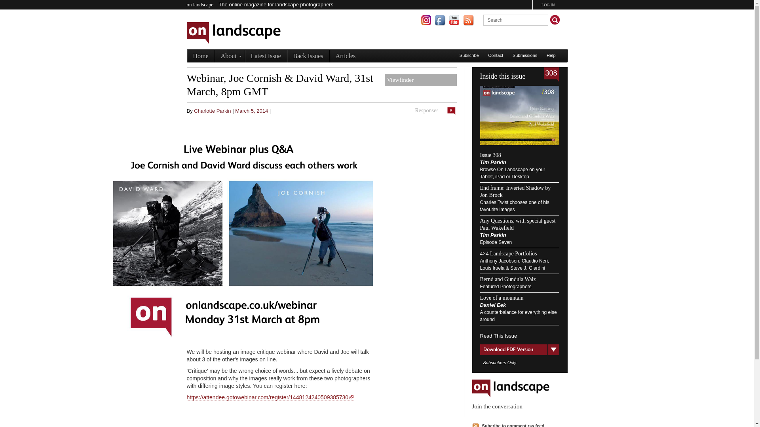 The height and width of the screenshot is (427, 760). What do you see at coordinates (492, 235) in the screenshot?
I see `Tim Parkin` at bounding box center [492, 235].